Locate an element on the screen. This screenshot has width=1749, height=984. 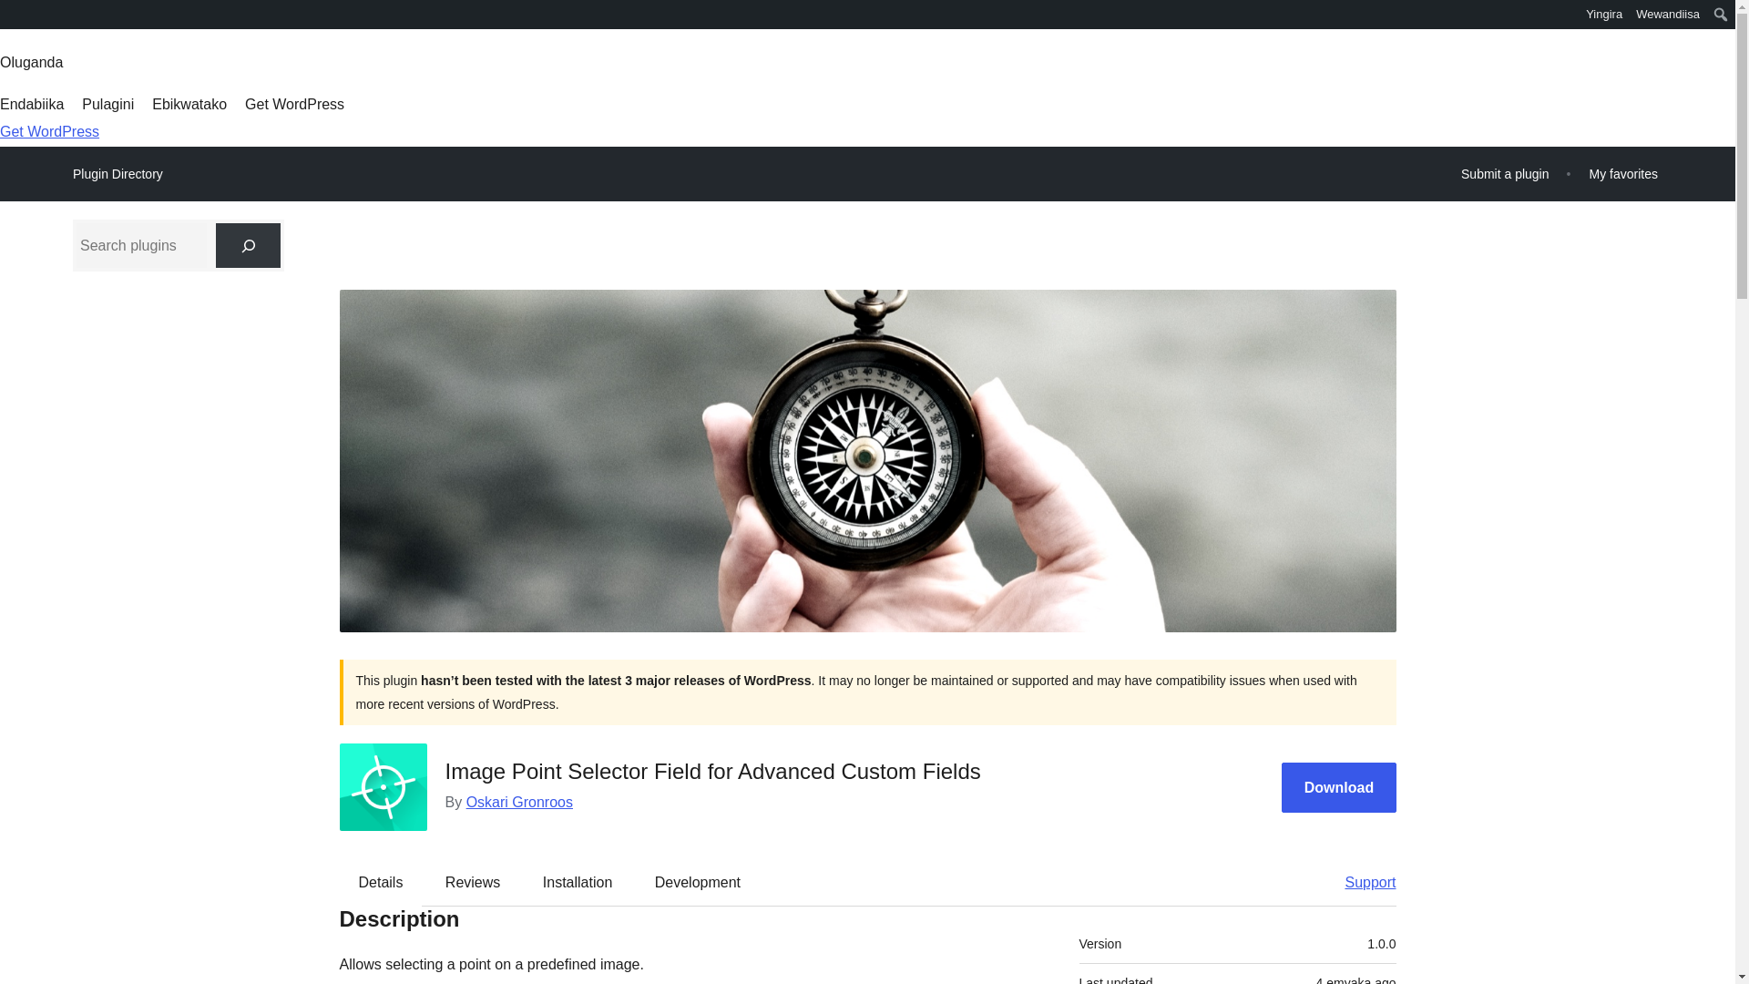
Details is located at coordinates (381, 881).